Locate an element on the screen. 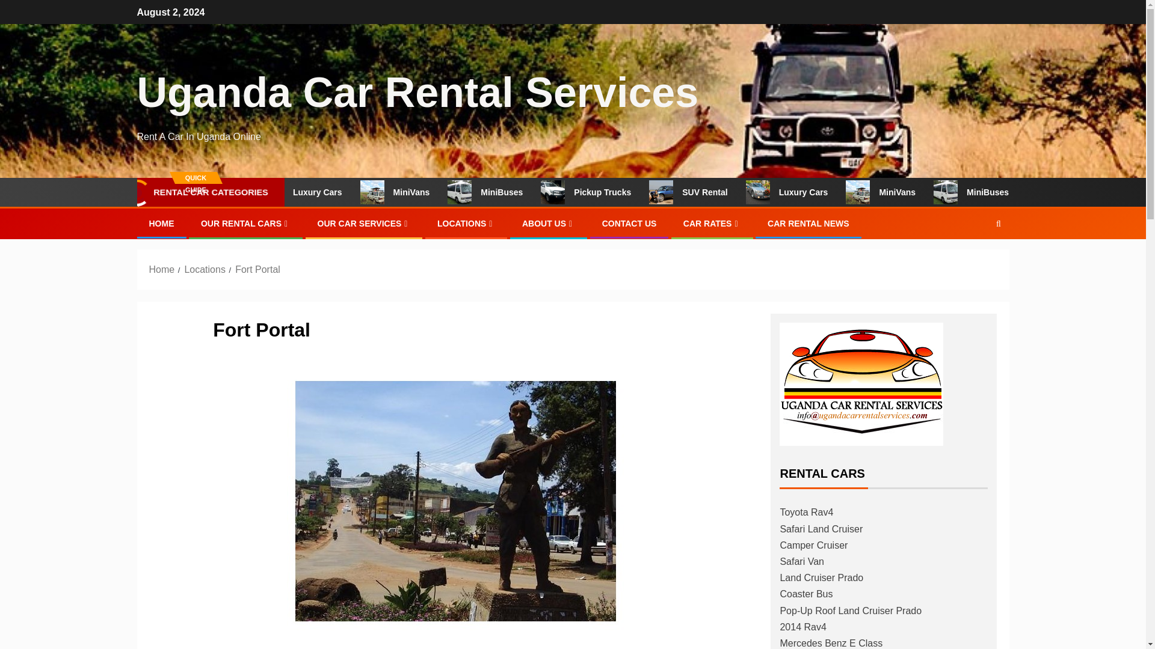 The height and width of the screenshot is (649, 1155). Luxury Cars is located at coordinates (823, 192).